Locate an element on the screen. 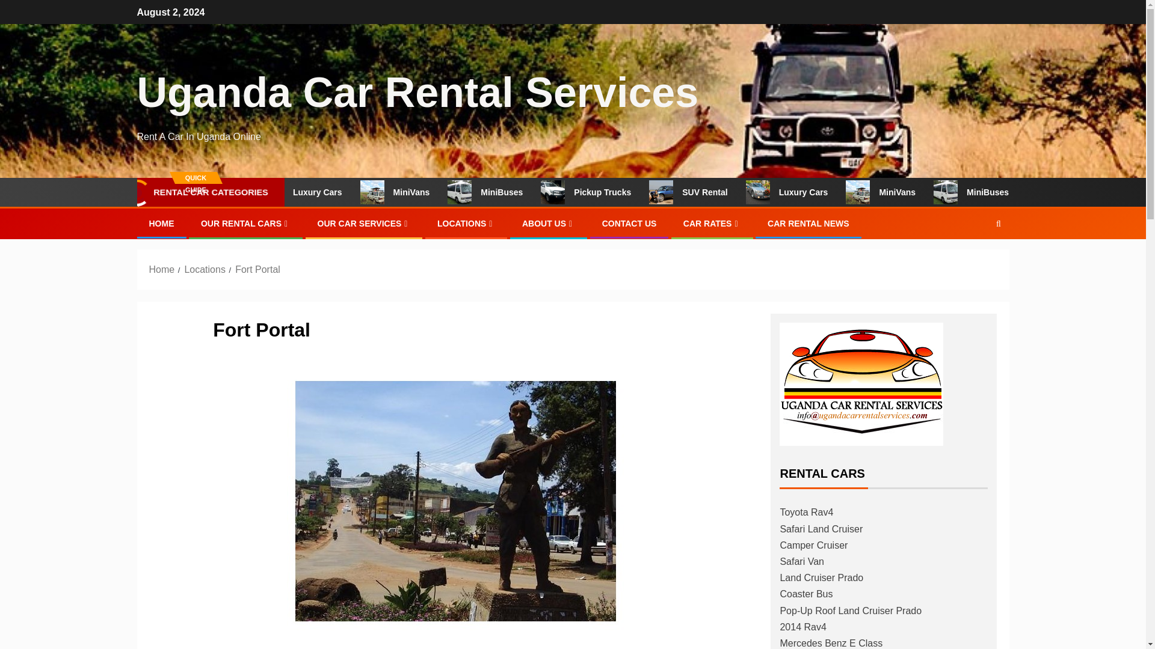 The height and width of the screenshot is (649, 1155). Luxury Cars is located at coordinates (823, 192).